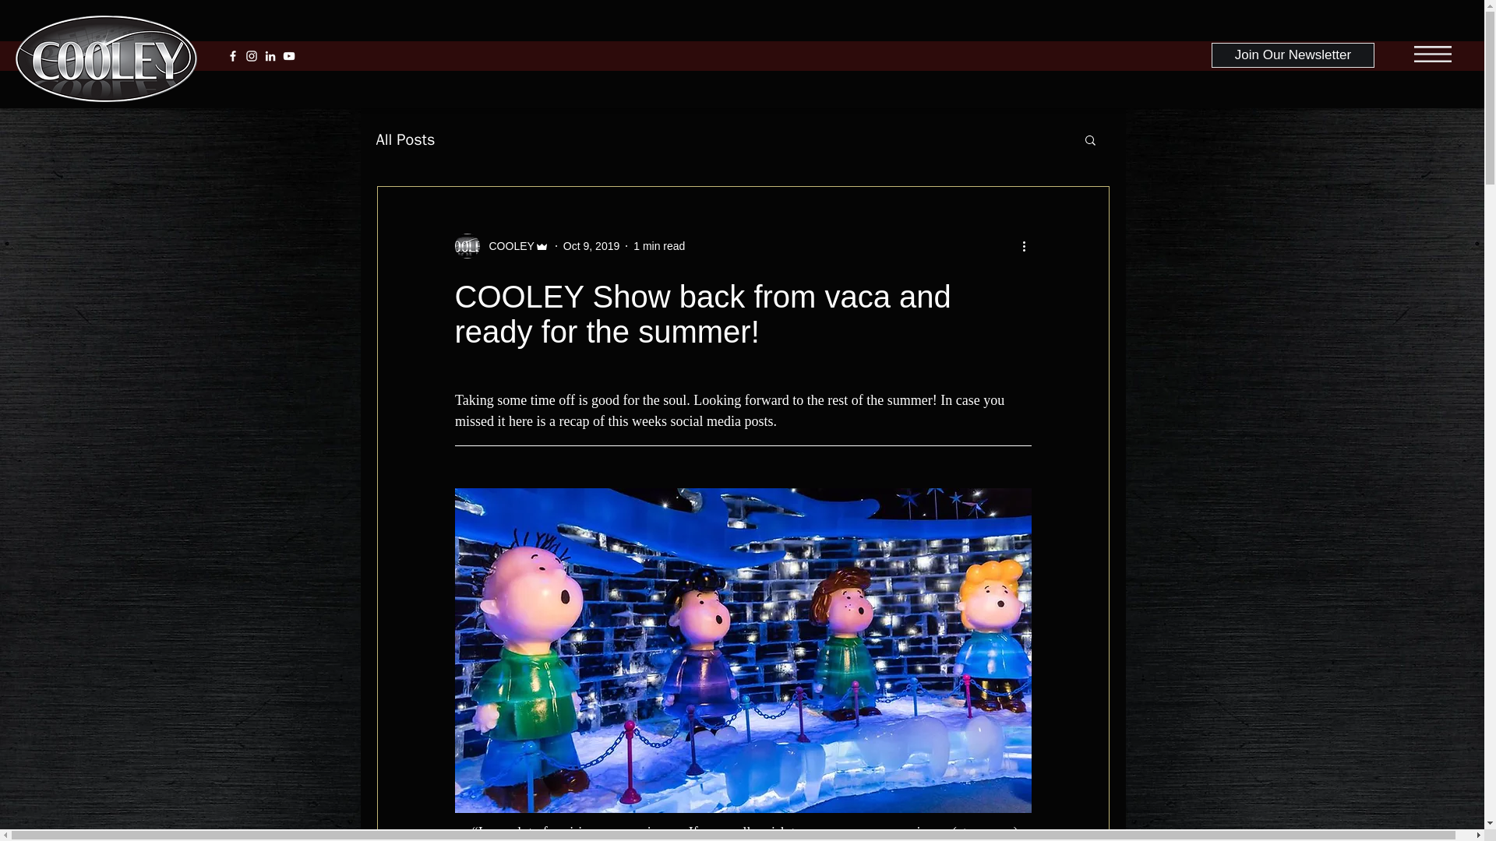 The image size is (1496, 841). Describe the element at coordinates (591, 246) in the screenshot. I see `Oct 9, 2019` at that location.